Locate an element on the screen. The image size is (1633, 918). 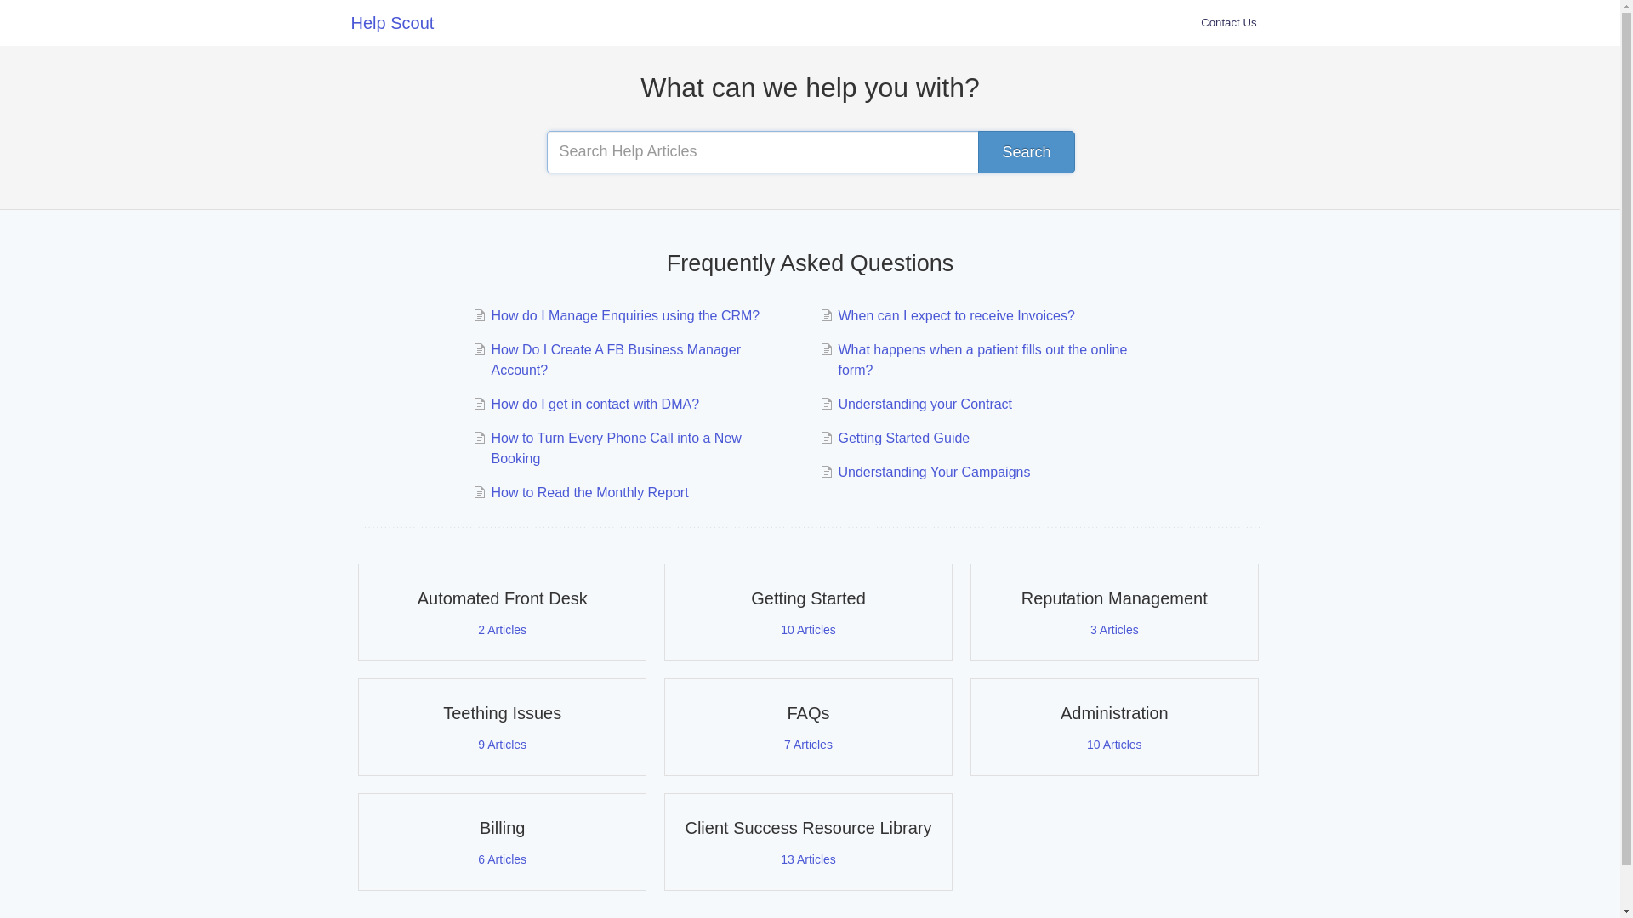
When can I expect to receive Invoices? is located at coordinates (954, 316).